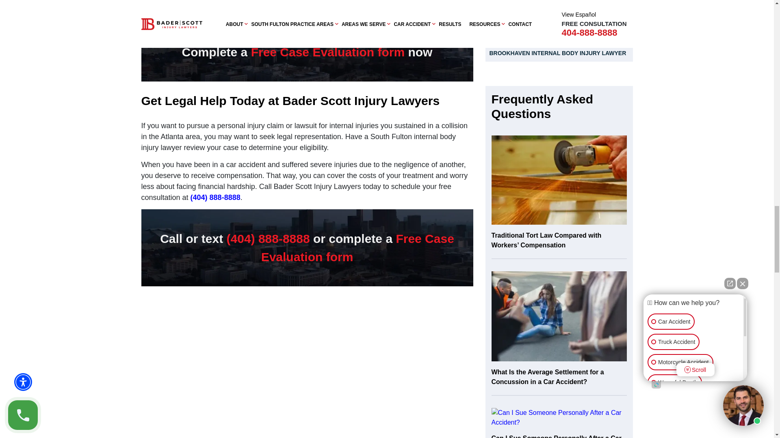 Image resolution: width=780 pixels, height=438 pixels. What do you see at coordinates (559, 418) in the screenshot?
I see `Can I Sue Someone Personally After a Car Accident?` at bounding box center [559, 418].